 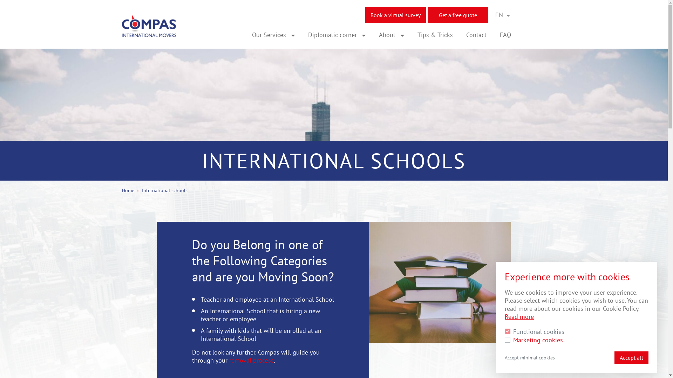 I want to click on FAQ, so click(x=505, y=35).